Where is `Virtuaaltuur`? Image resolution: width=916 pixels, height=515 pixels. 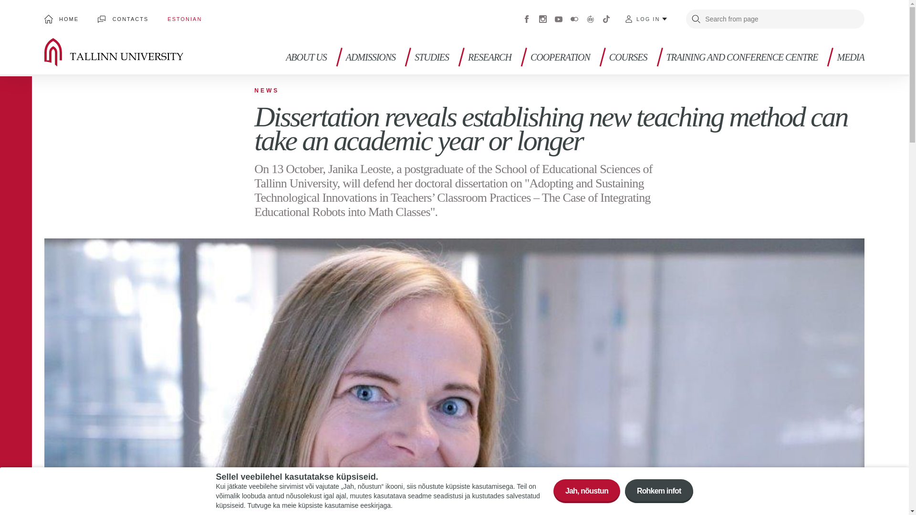
Virtuaaltuur is located at coordinates (591, 19).